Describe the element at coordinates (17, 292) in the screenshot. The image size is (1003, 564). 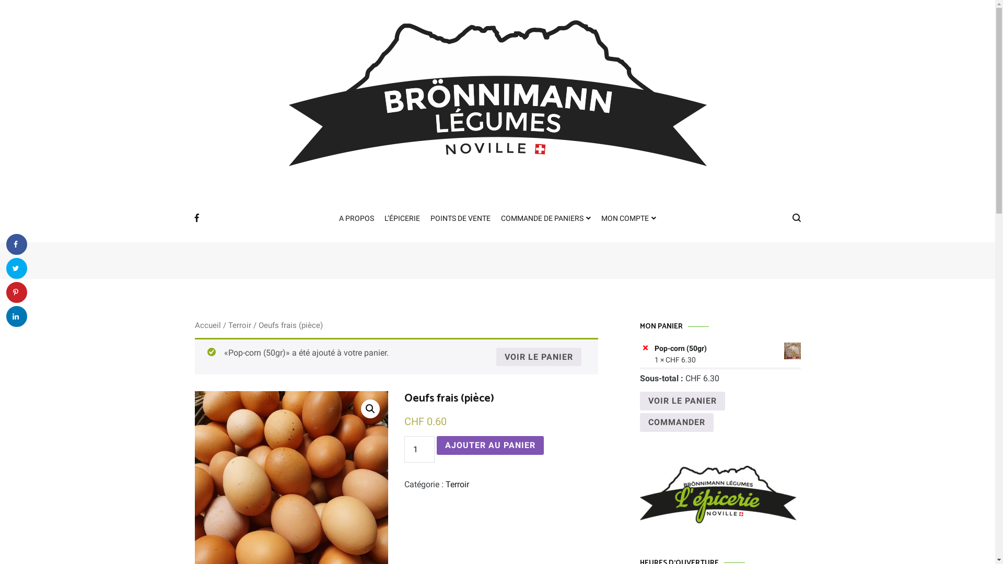
I see `Save to Pinterest` at that location.